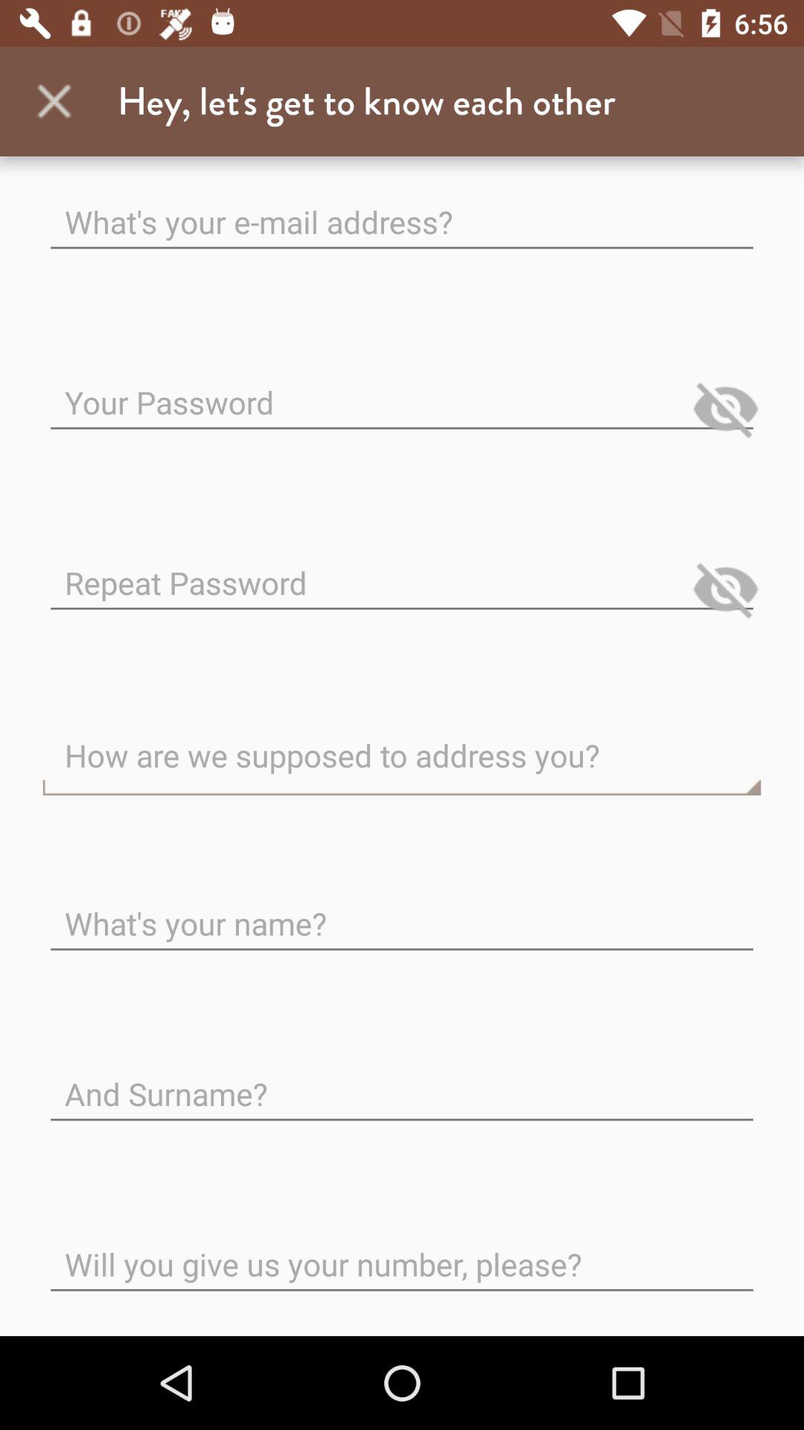 The height and width of the screenshot is (1430, 804). What do you see at coordinates (402, 571) in the screenshot?
I see `reenter password` at bounding box center [402, 571].